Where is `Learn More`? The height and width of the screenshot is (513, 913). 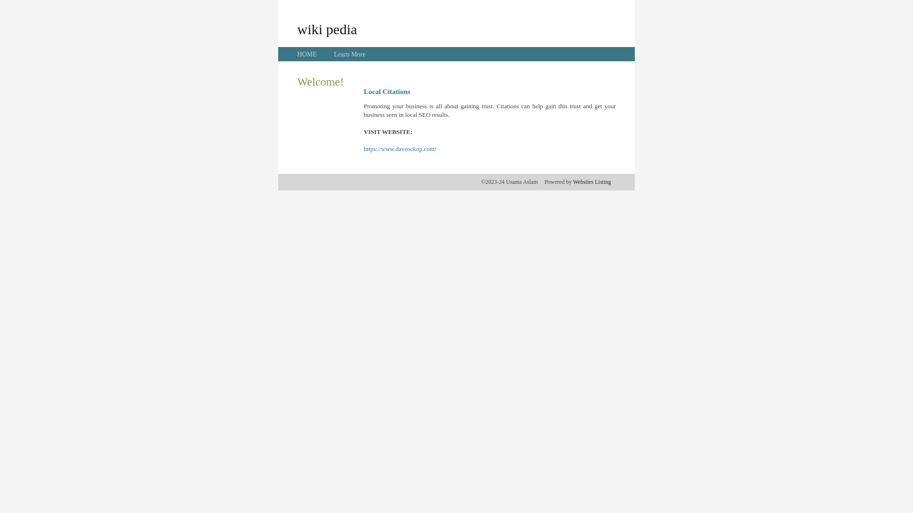
Learn More is located at coordinates (350, 54).